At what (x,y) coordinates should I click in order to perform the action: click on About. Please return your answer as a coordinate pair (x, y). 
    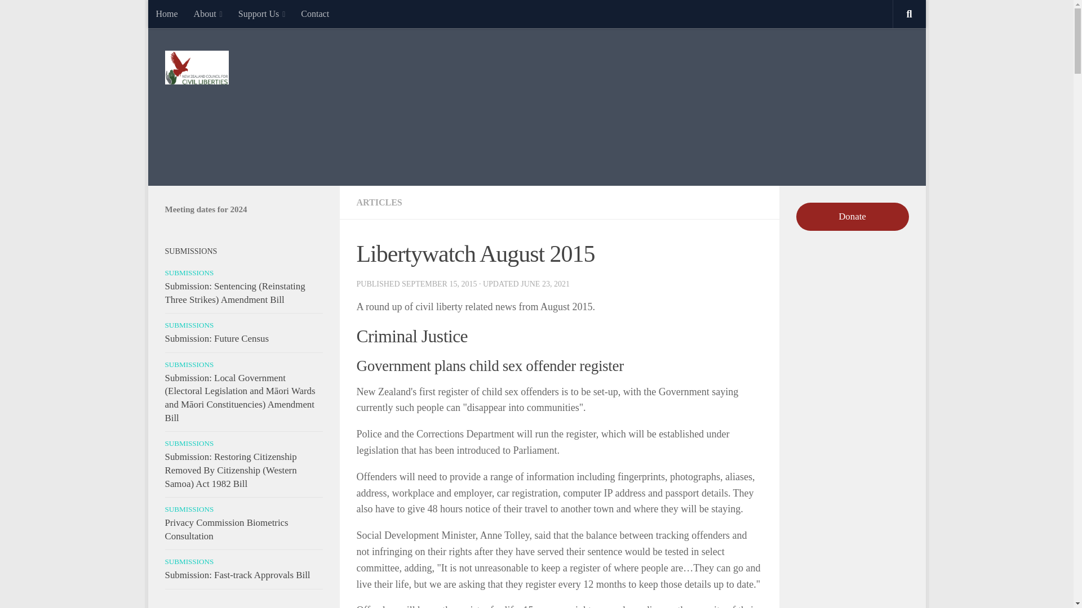
    Looking at the image, I should click on (208, 14).